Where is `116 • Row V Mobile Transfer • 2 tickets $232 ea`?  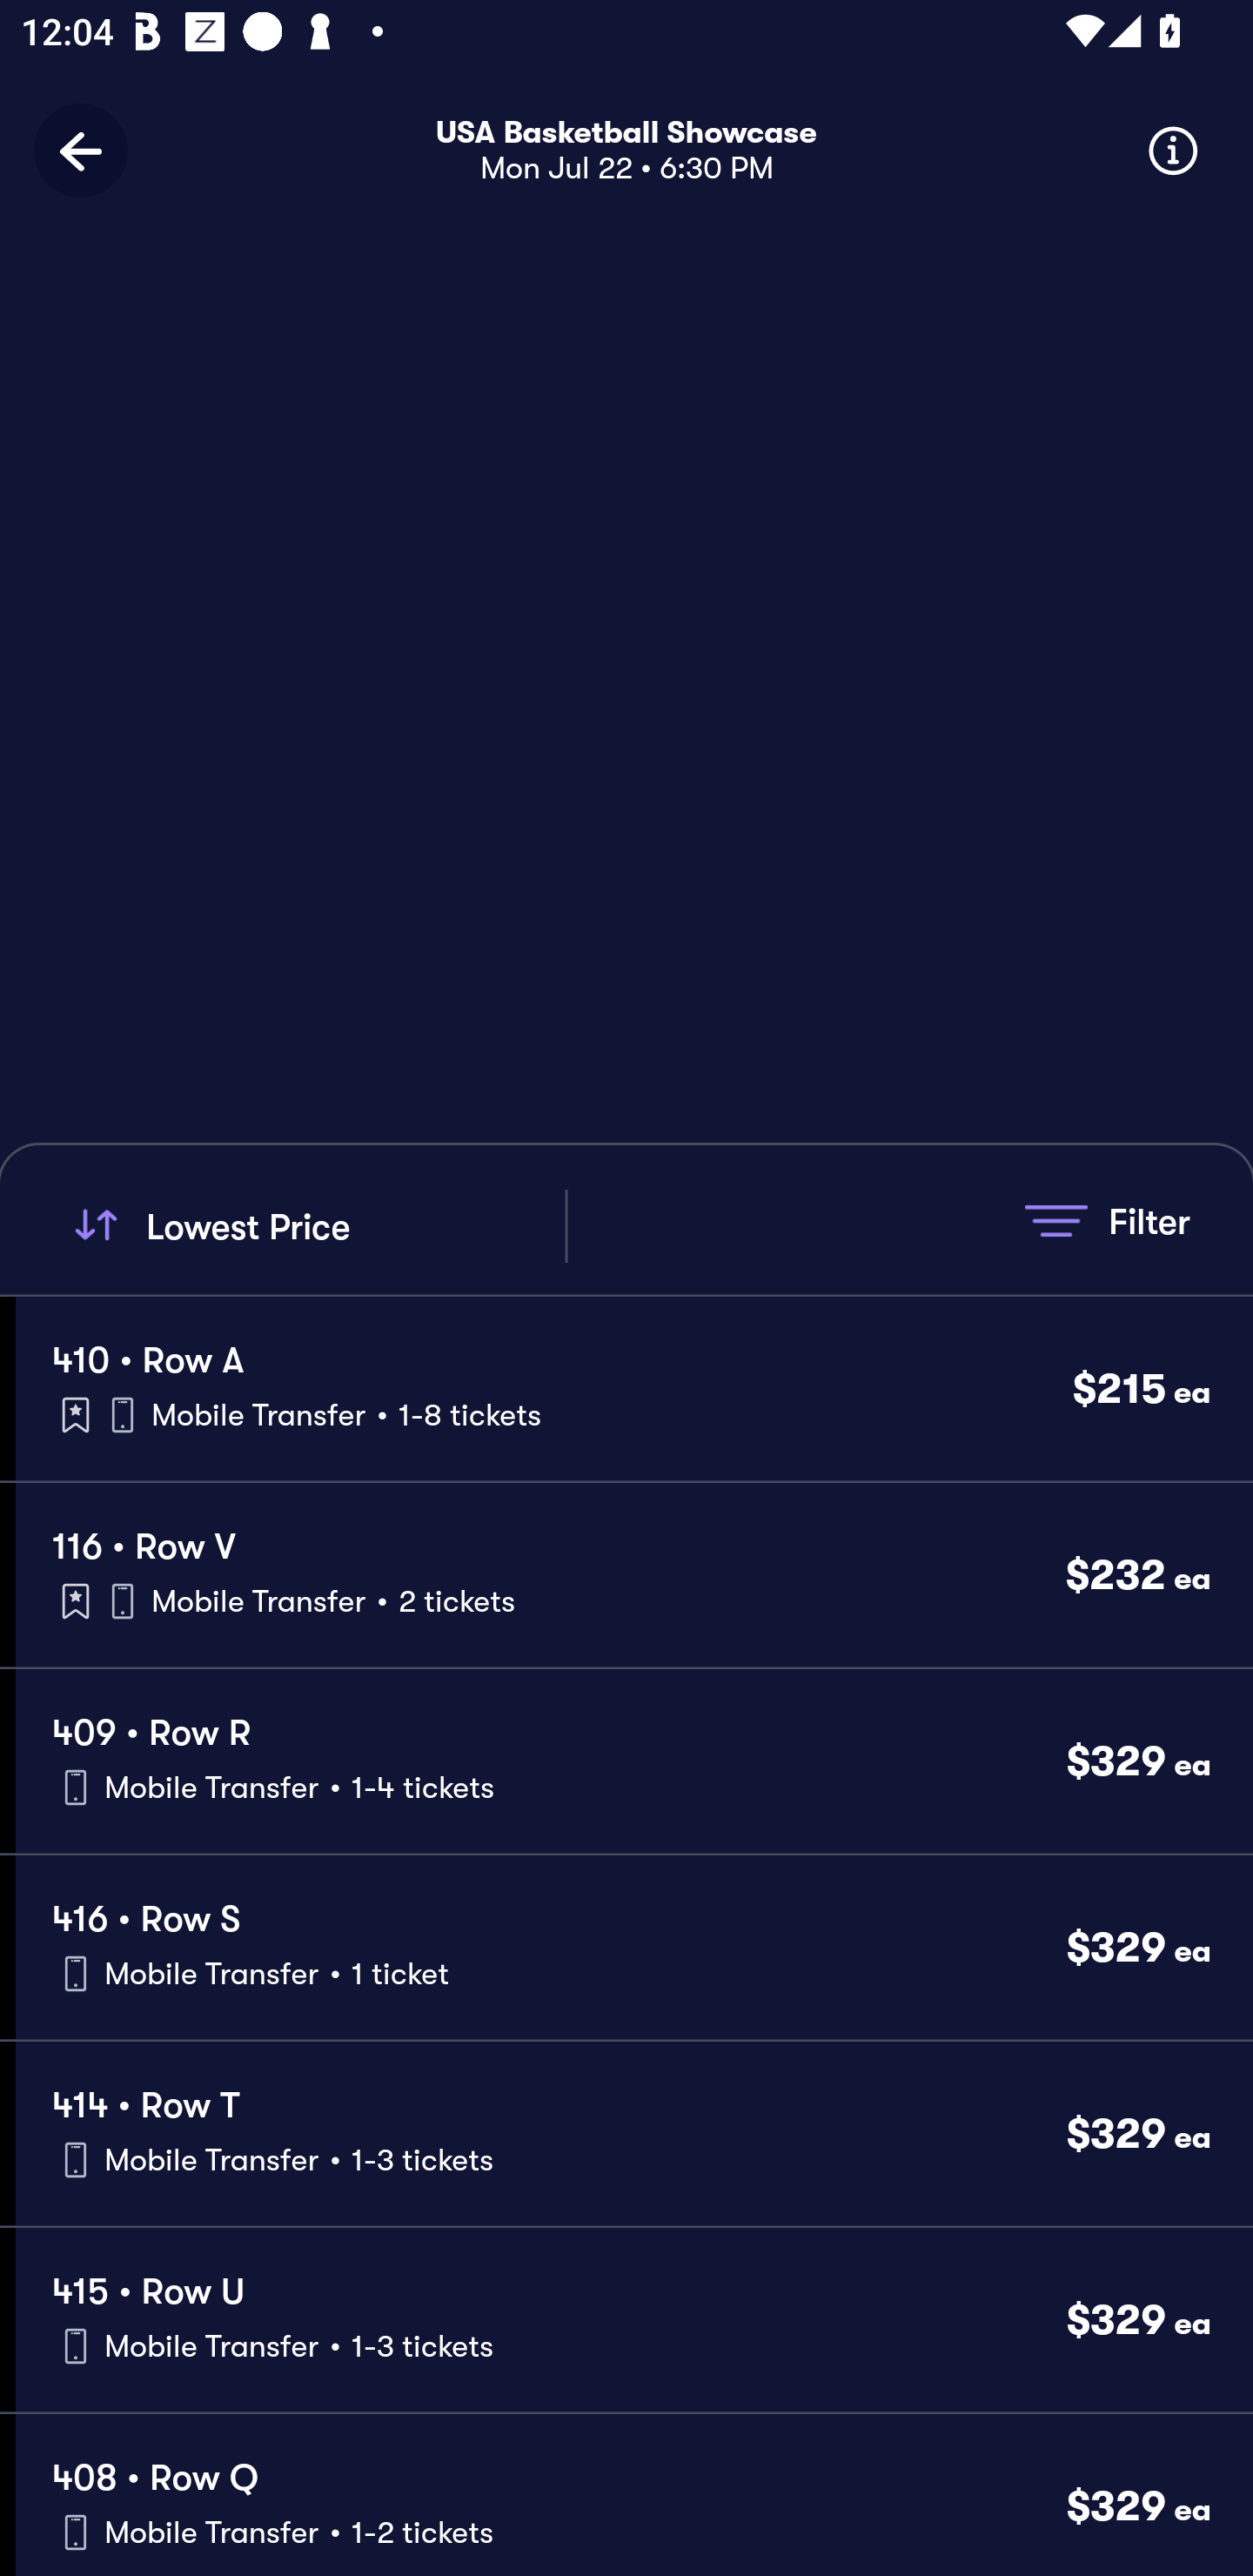
116 • Row V Mobile Transfer • 2 tickets $232 ea is located at coordinates (633, 1575).